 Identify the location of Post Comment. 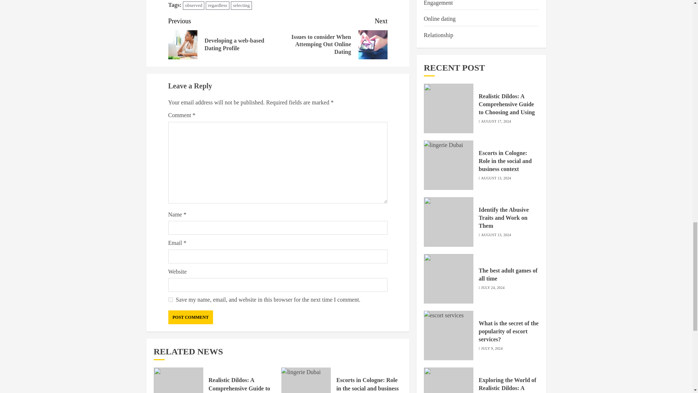
(190, 317).